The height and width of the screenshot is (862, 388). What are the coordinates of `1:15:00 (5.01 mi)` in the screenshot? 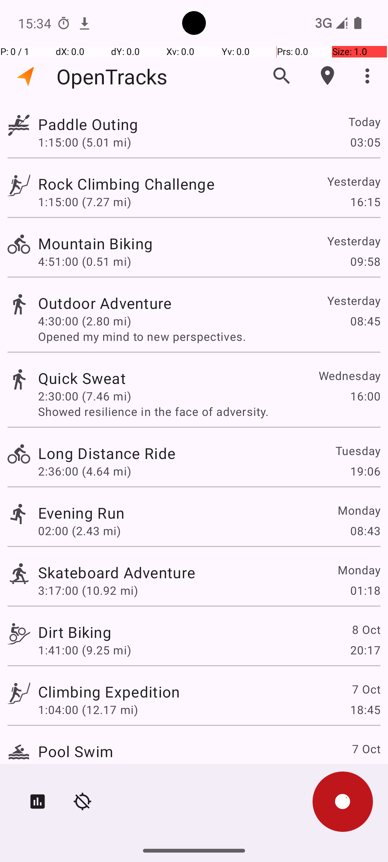 It's located at (85, 142).